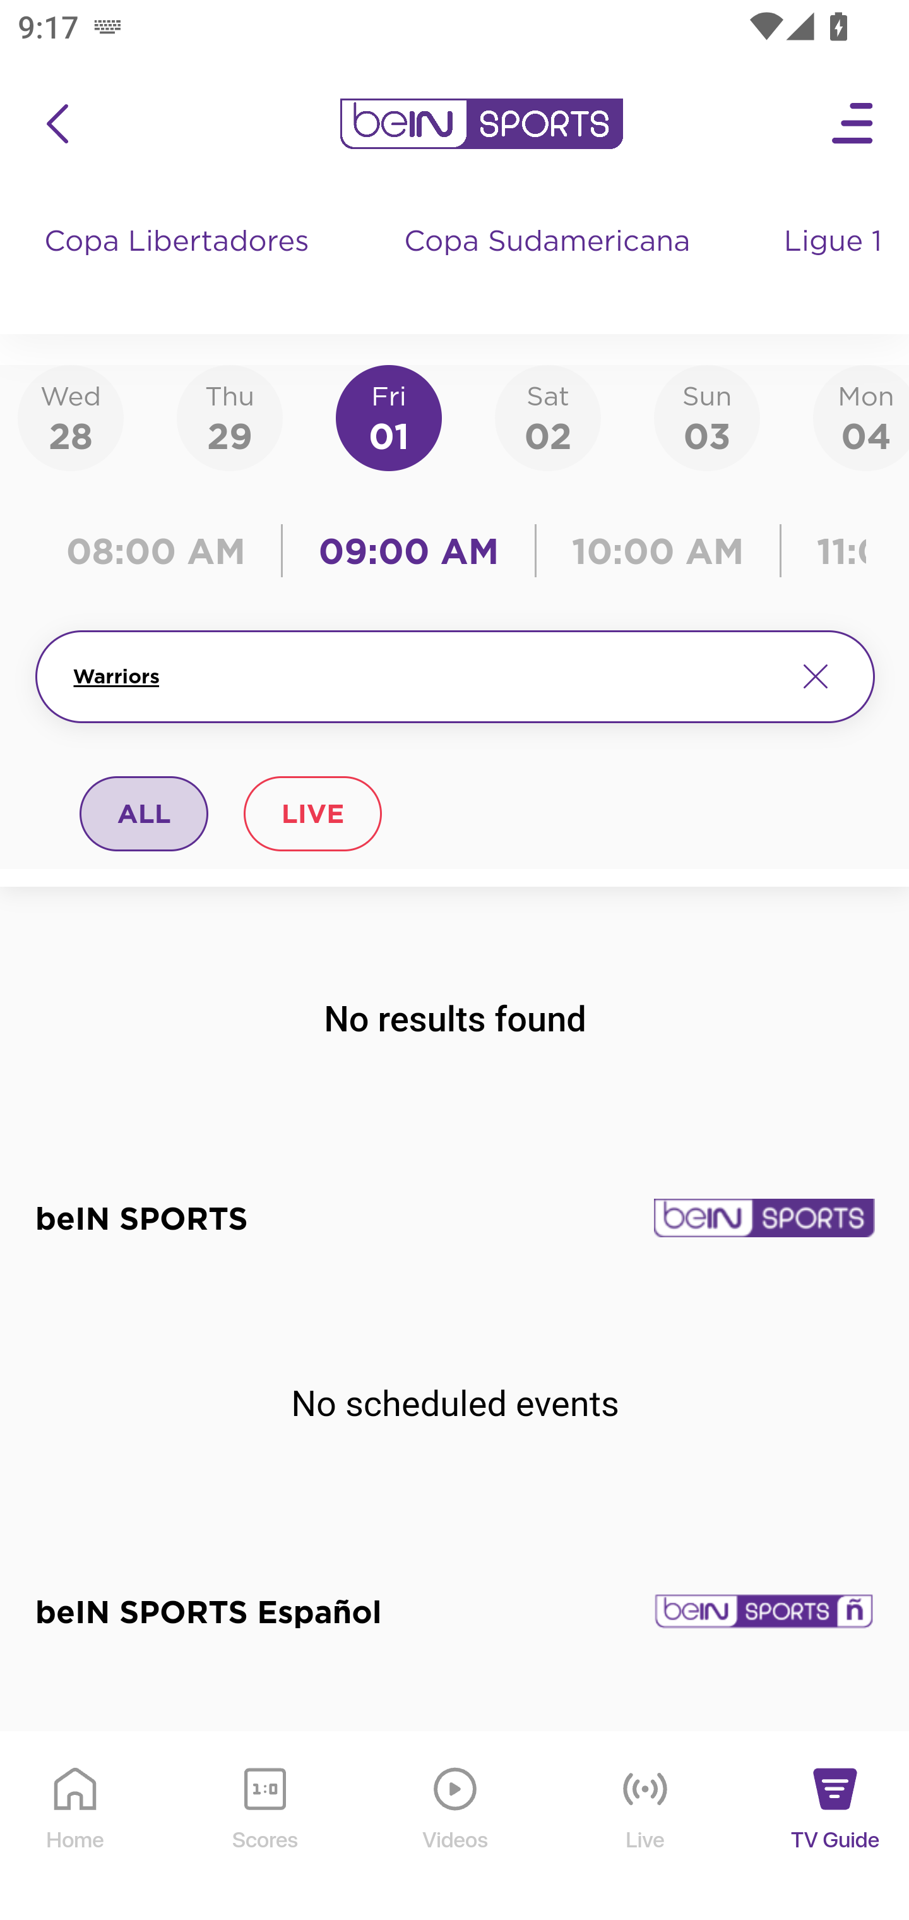 The width and height of the screenshot is (909, 1920). What do you see at coordinates (835, 265) in the screenshot?
I see `Ligue 1` at bounding box center [835, 265].